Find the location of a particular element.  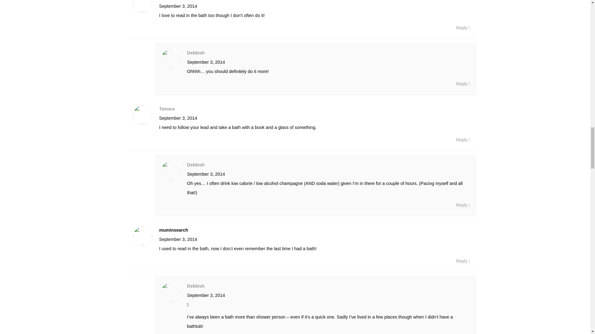

Debbish is located at coordinates (196, 53).